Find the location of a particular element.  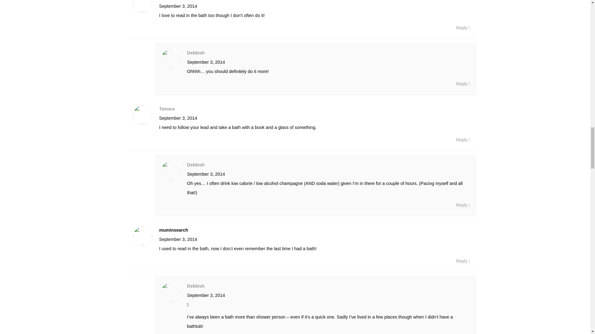

Debbish is located at coordinates (196, 53).